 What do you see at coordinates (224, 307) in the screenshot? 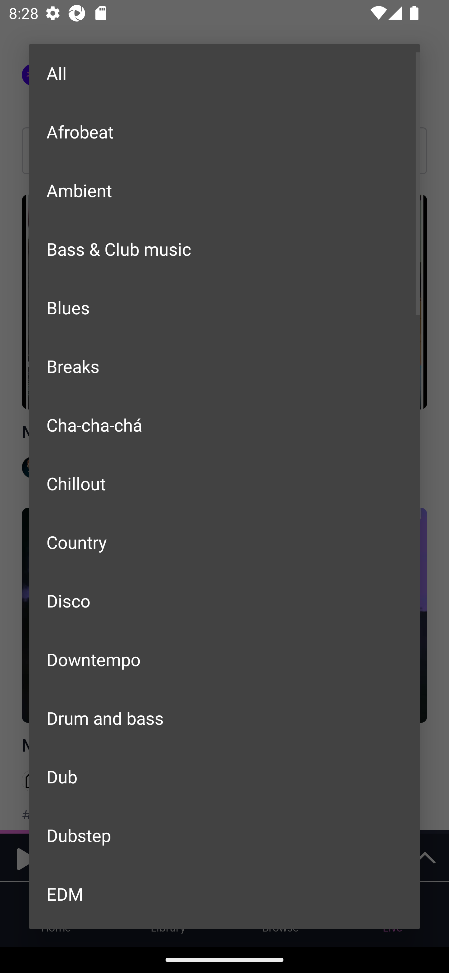
I see `Blues` at bounding box center [224, 307].